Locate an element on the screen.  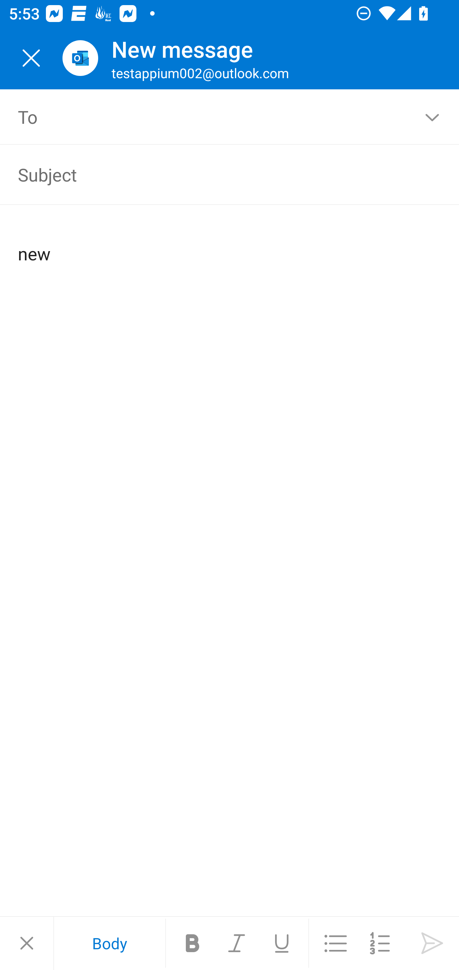
Send is located at coordinates (432, 943).